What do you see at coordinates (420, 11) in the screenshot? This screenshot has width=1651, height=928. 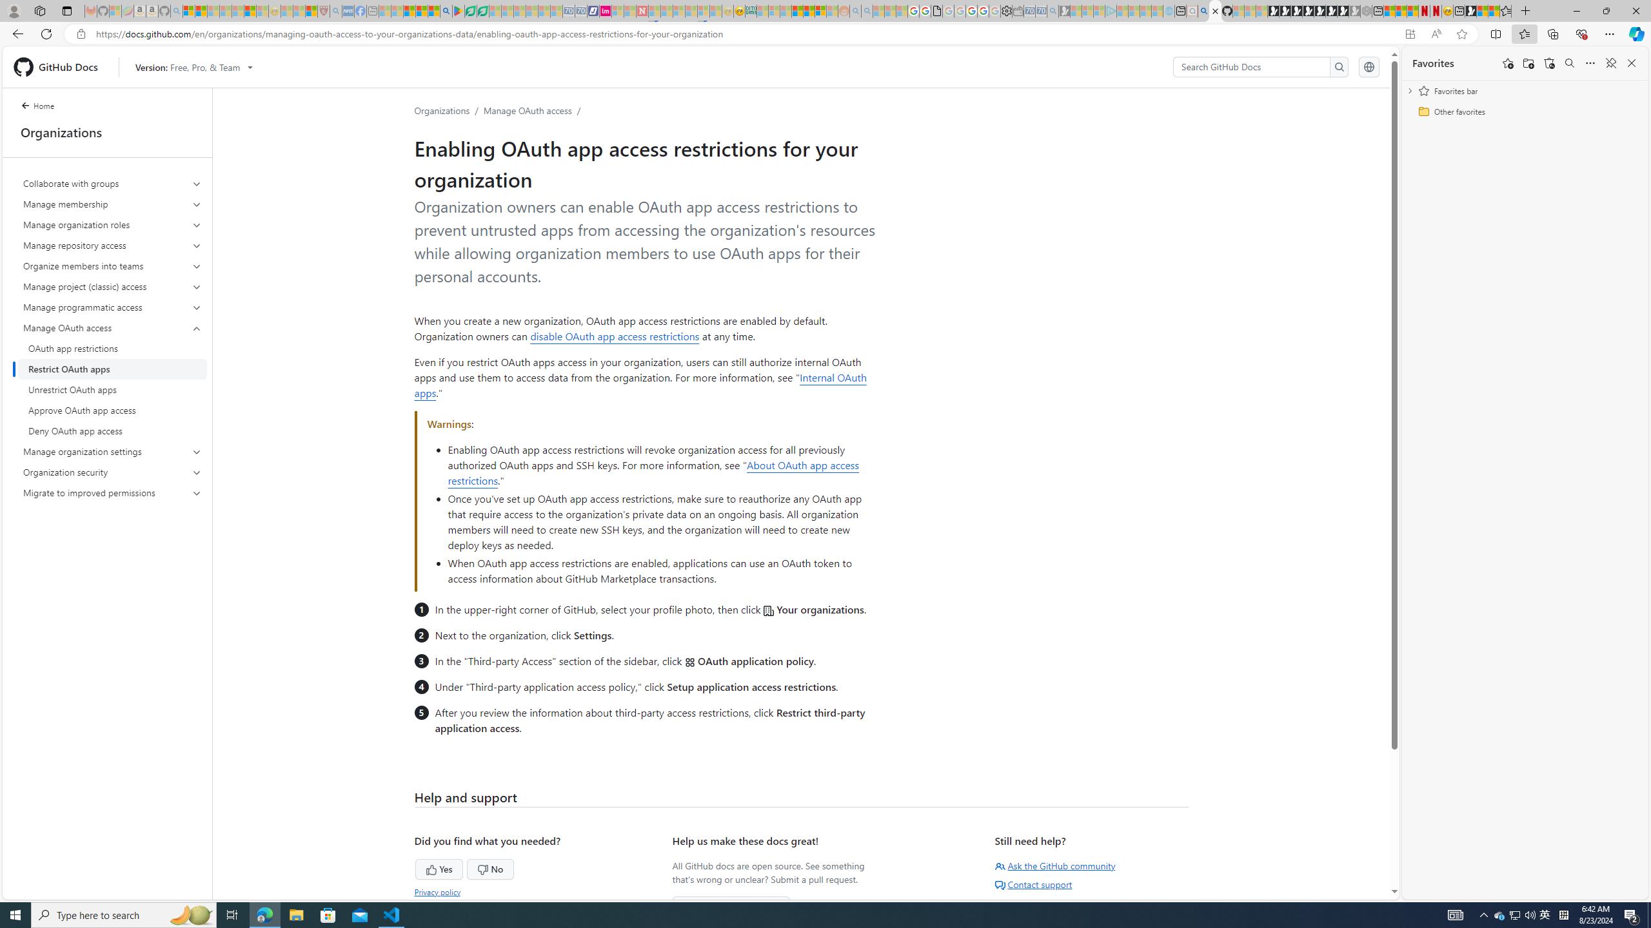 I see `Pets - MSN` at bounding box center [420, 11].